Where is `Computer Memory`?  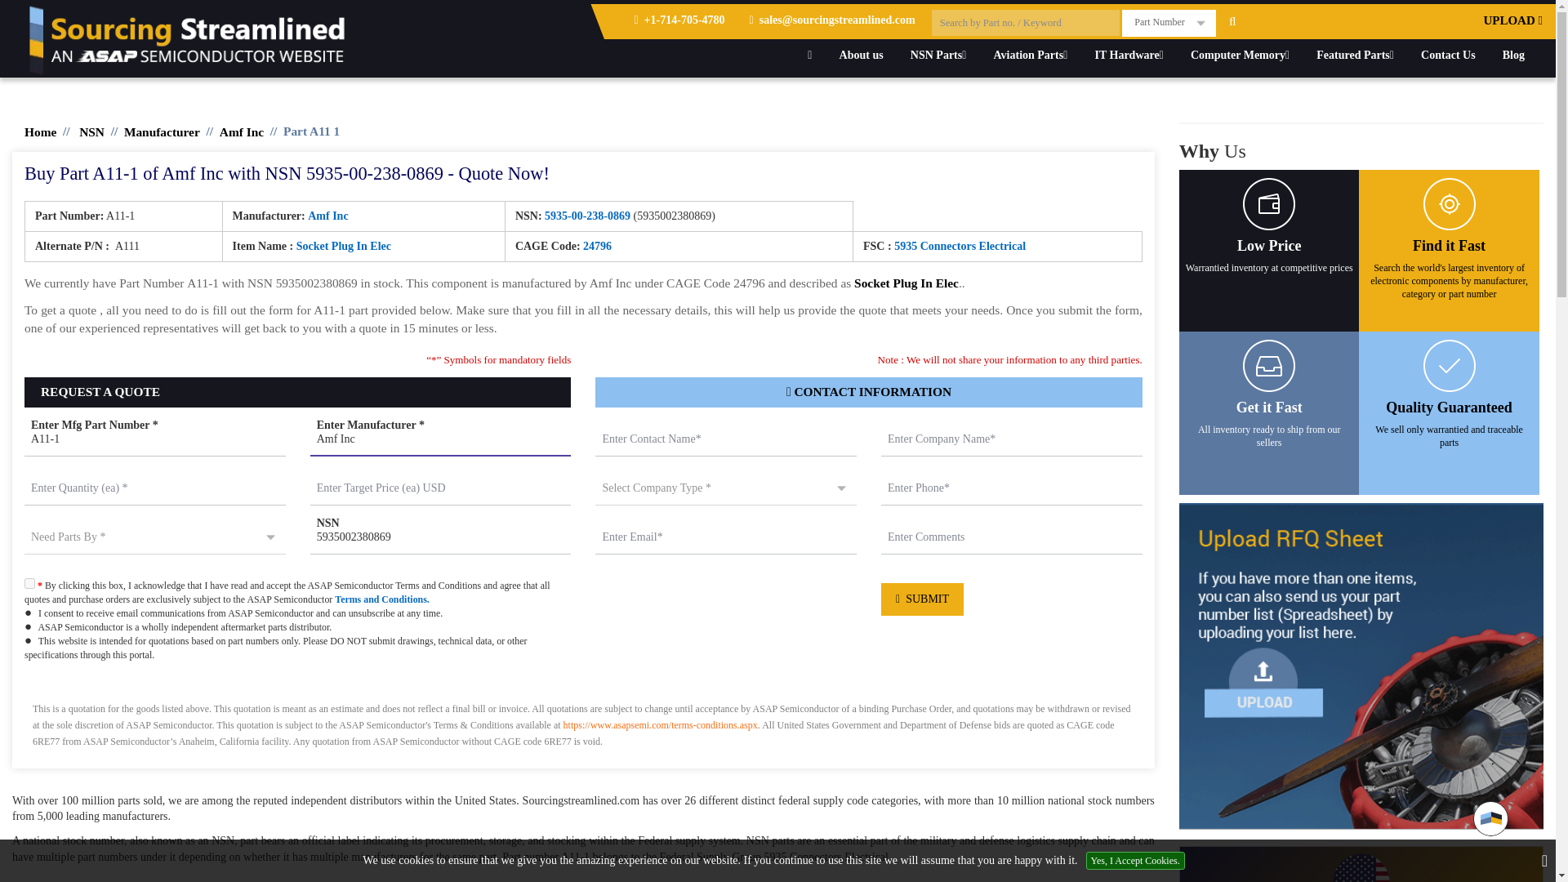 Computer Memory is located at coordinates (1240, 55).